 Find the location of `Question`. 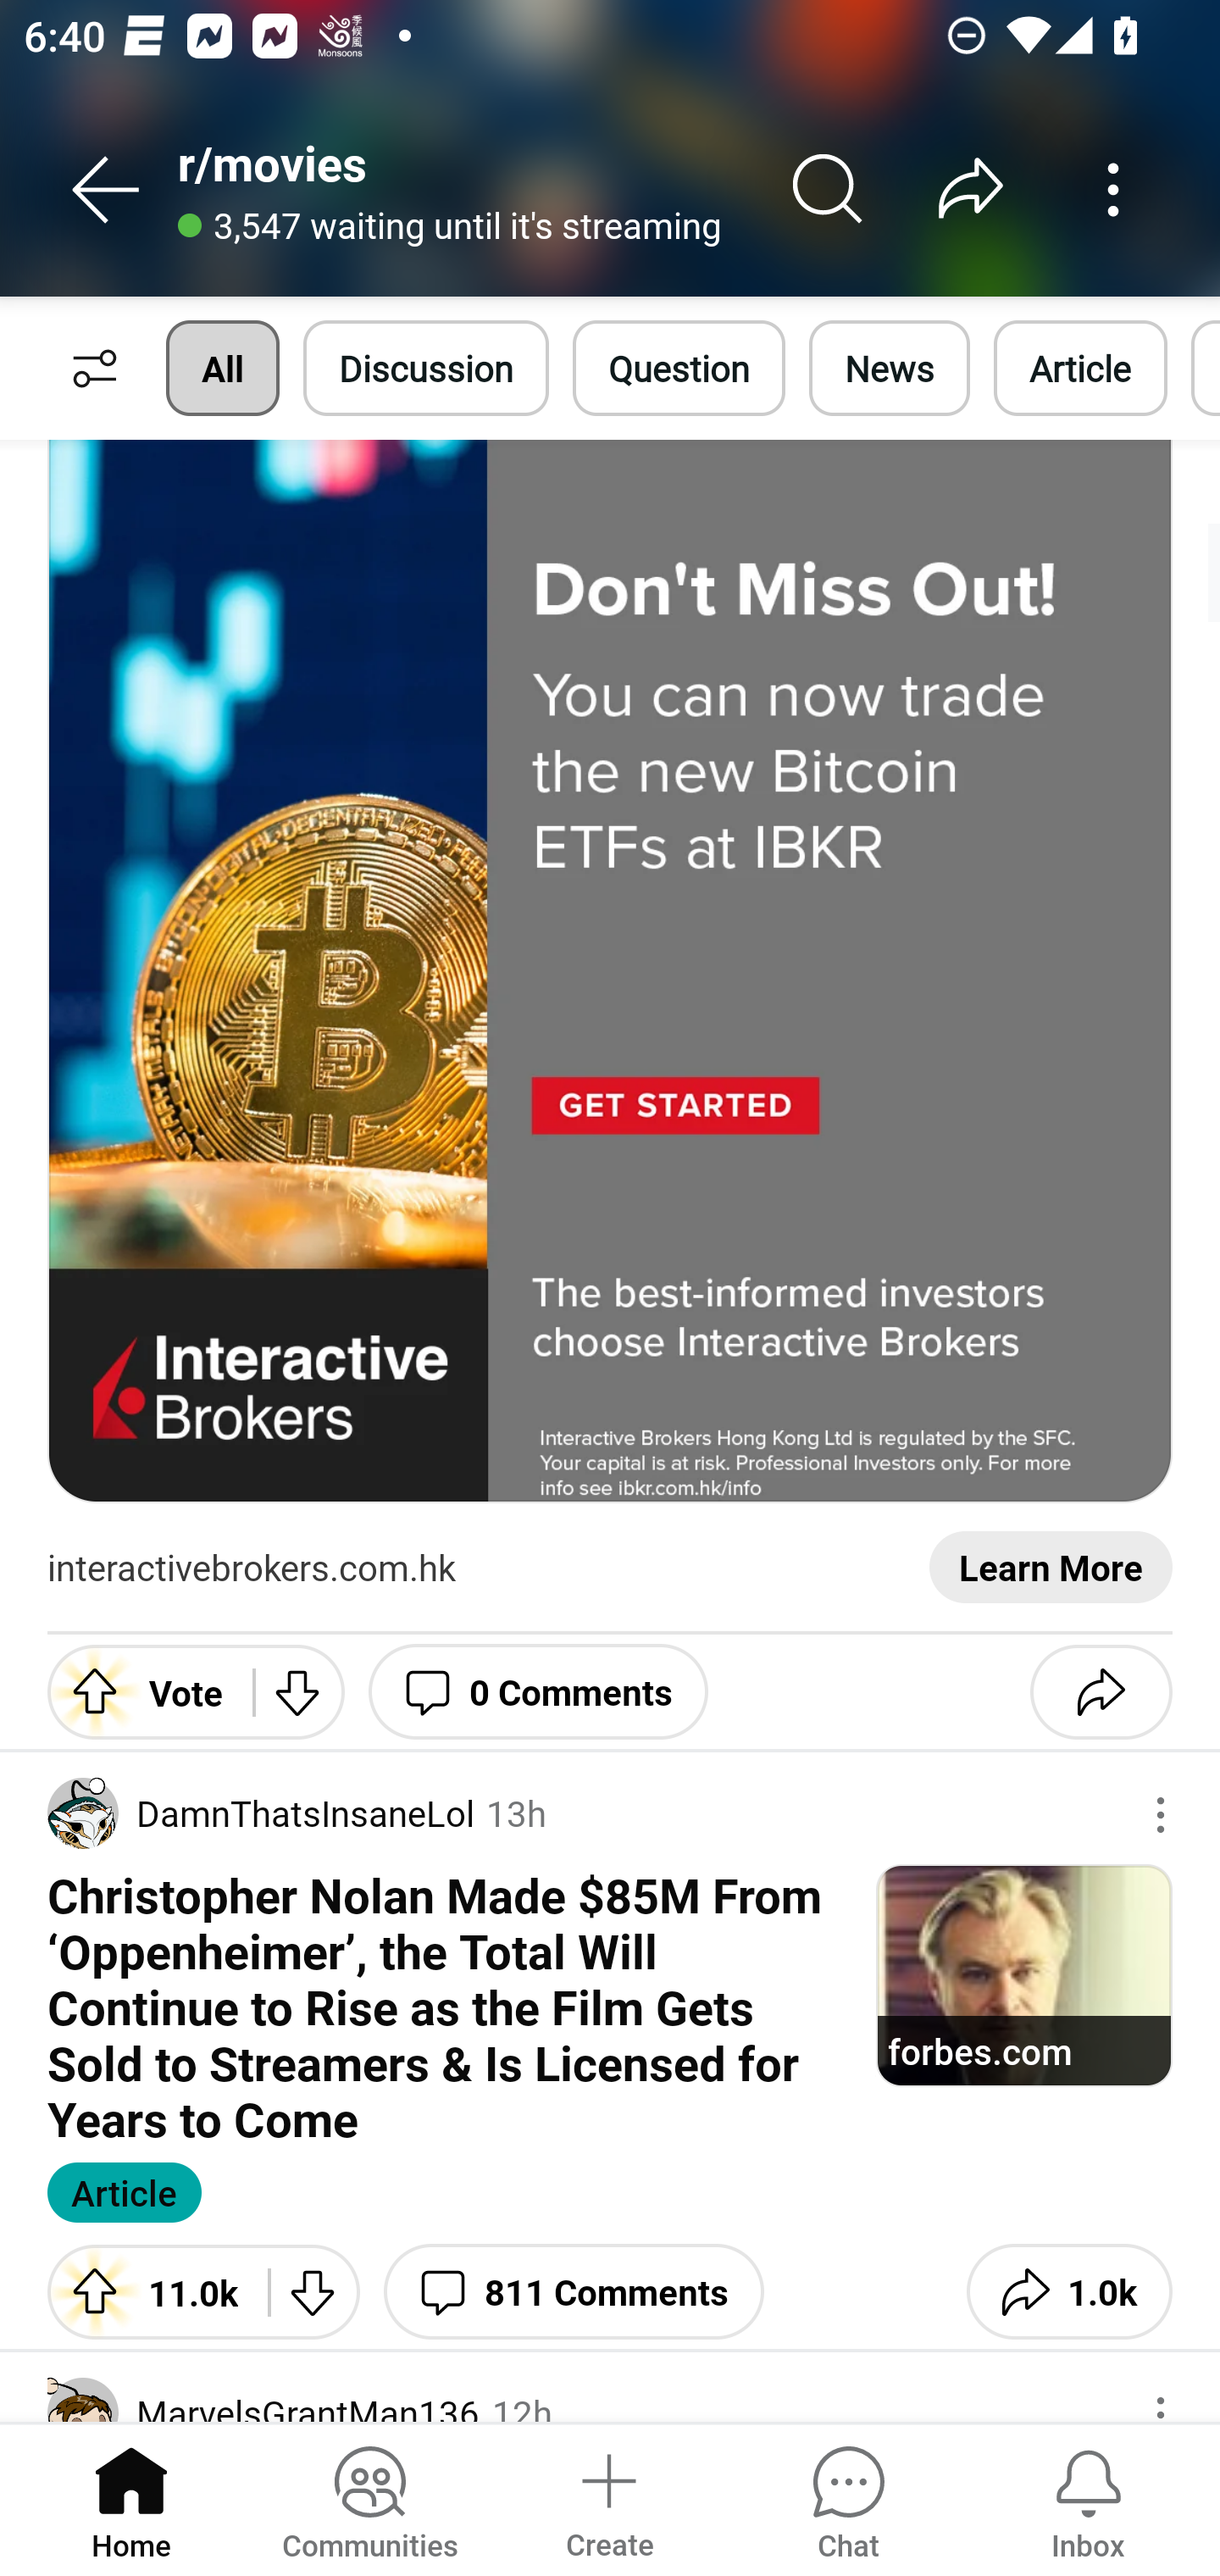

Question is located at coordinates (679, 368).